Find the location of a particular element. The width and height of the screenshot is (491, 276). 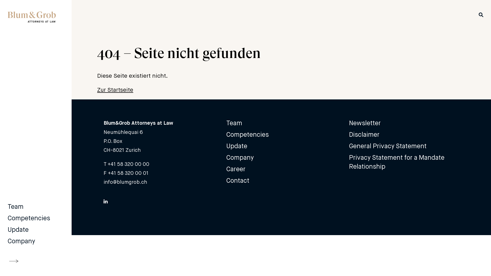

Team is located at coordinates (16, 206).